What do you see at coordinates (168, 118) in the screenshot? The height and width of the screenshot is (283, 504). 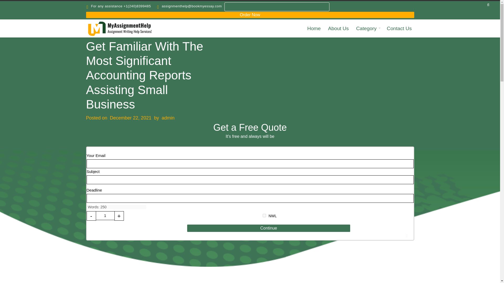 I see `View all posts by admin` at bounding box center [168, 118].